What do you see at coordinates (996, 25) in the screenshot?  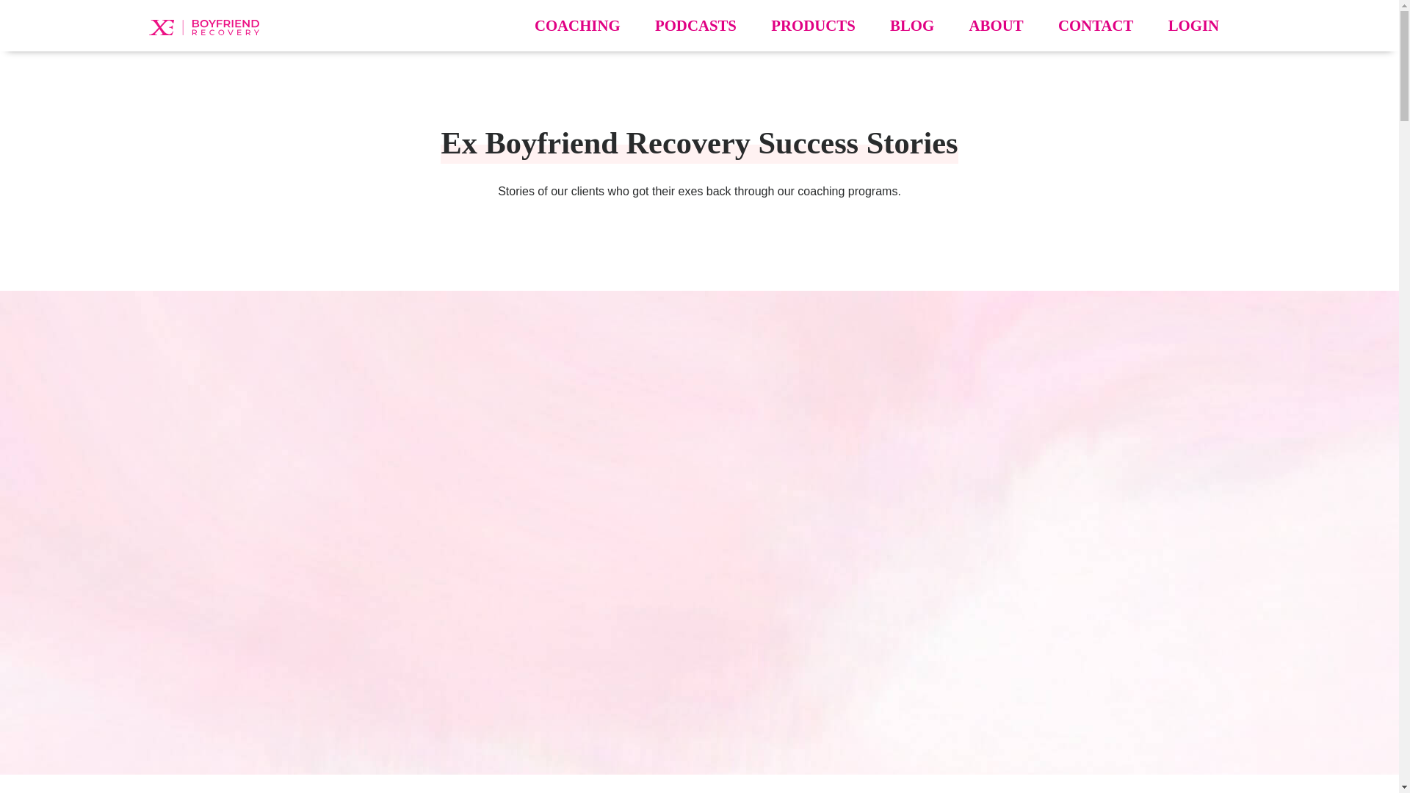 I see `ABOUT` at bounding box center [996, 25].